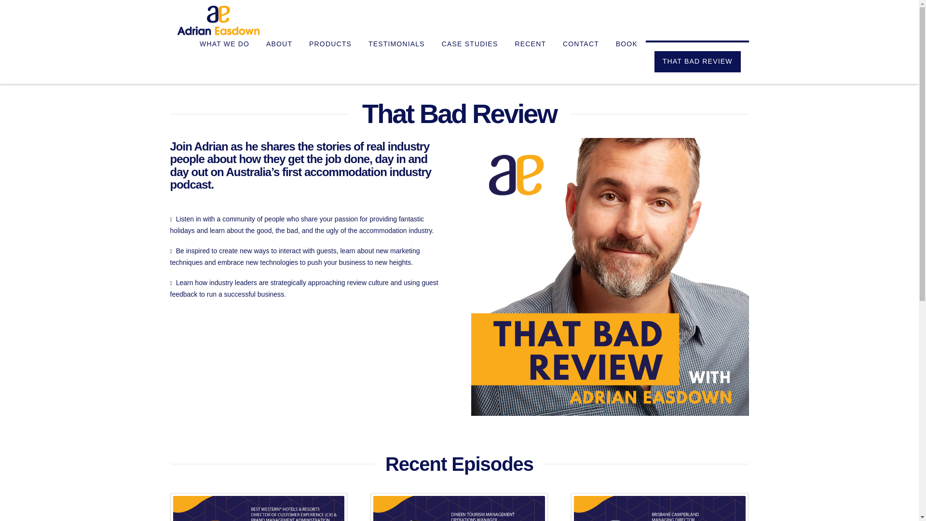 This screenshot has width=926, height=521. What do you see at coordinates (697, 62) in the screenshot?
I see `THAT BAD REVIEW` at bounding box center [697, 62].